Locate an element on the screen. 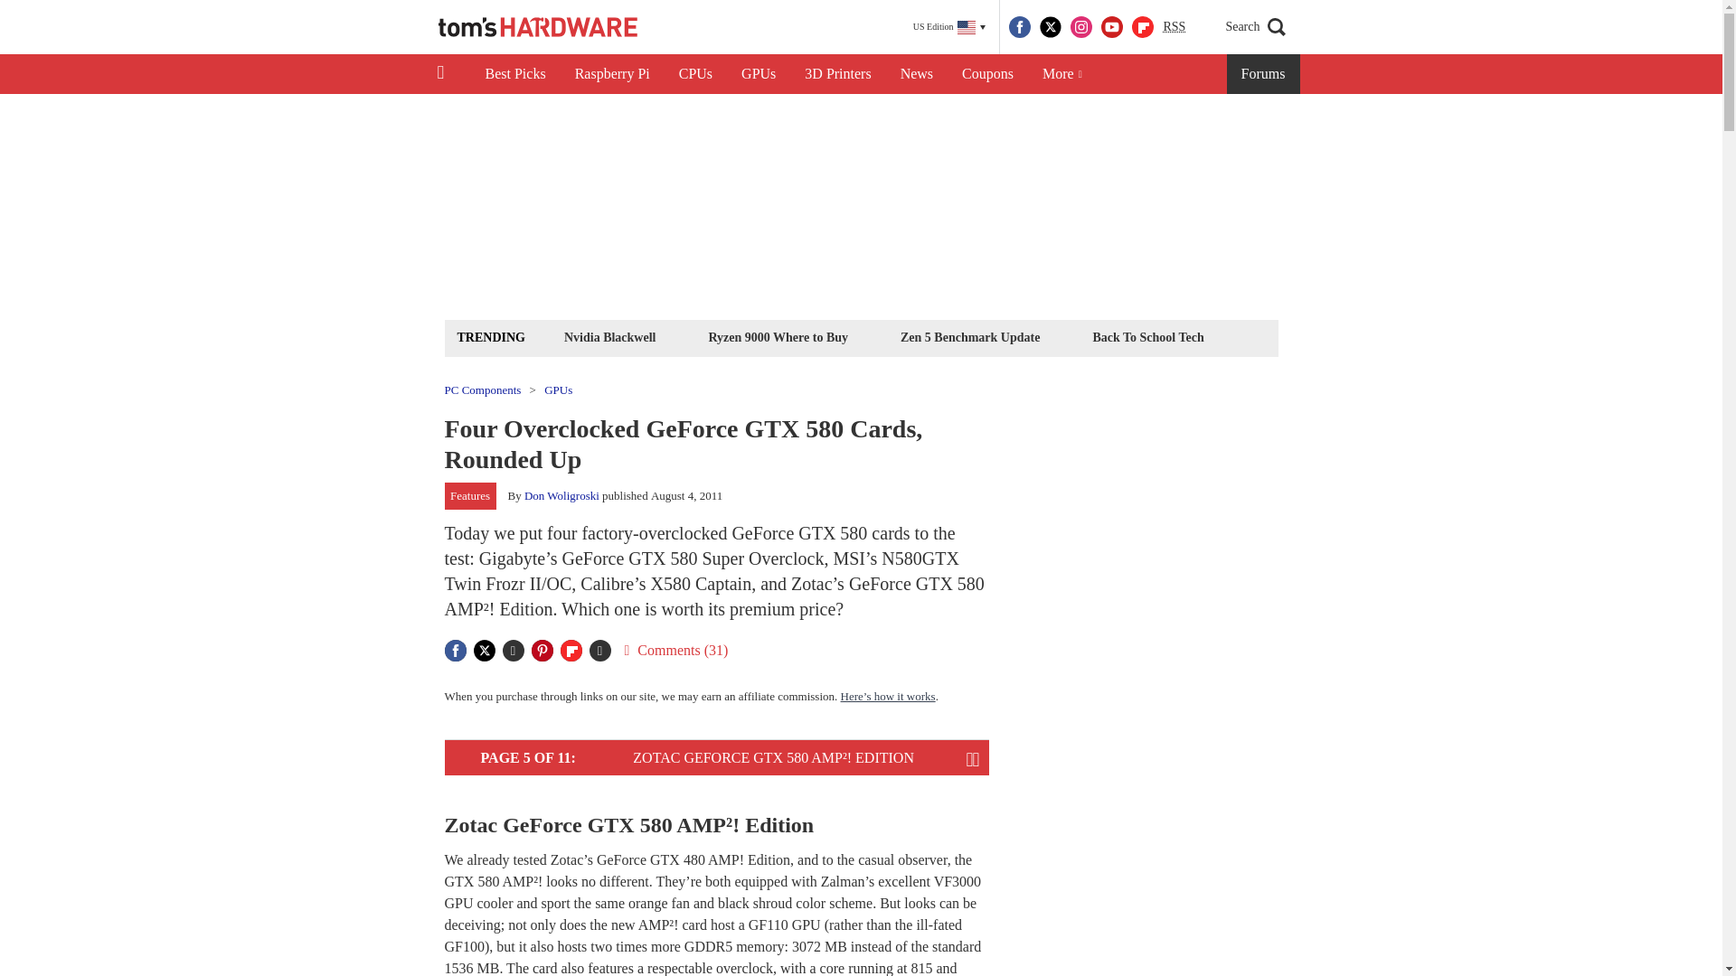  3D Printers is located at coordinates (837, 74).